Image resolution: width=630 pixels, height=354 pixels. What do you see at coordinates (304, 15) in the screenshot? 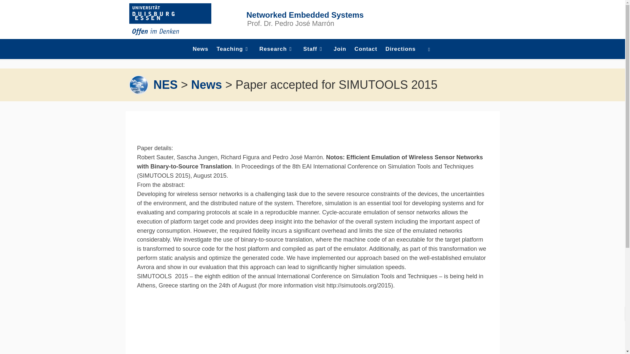
I see `Networked Embedded Systems` at bounding box center [304, 15].